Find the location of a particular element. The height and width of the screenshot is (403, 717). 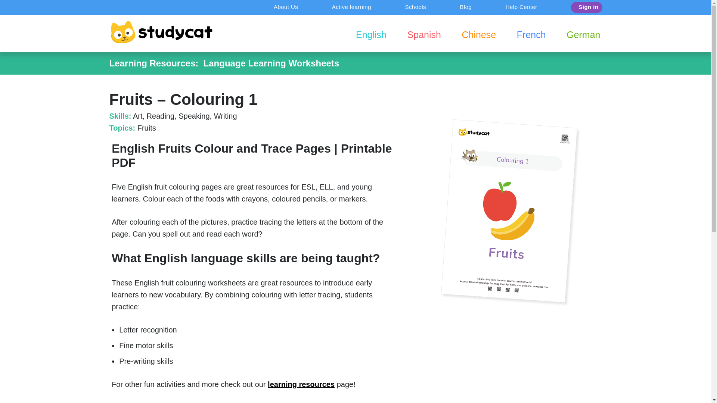

learning resources is located at coordinates (301, 384).